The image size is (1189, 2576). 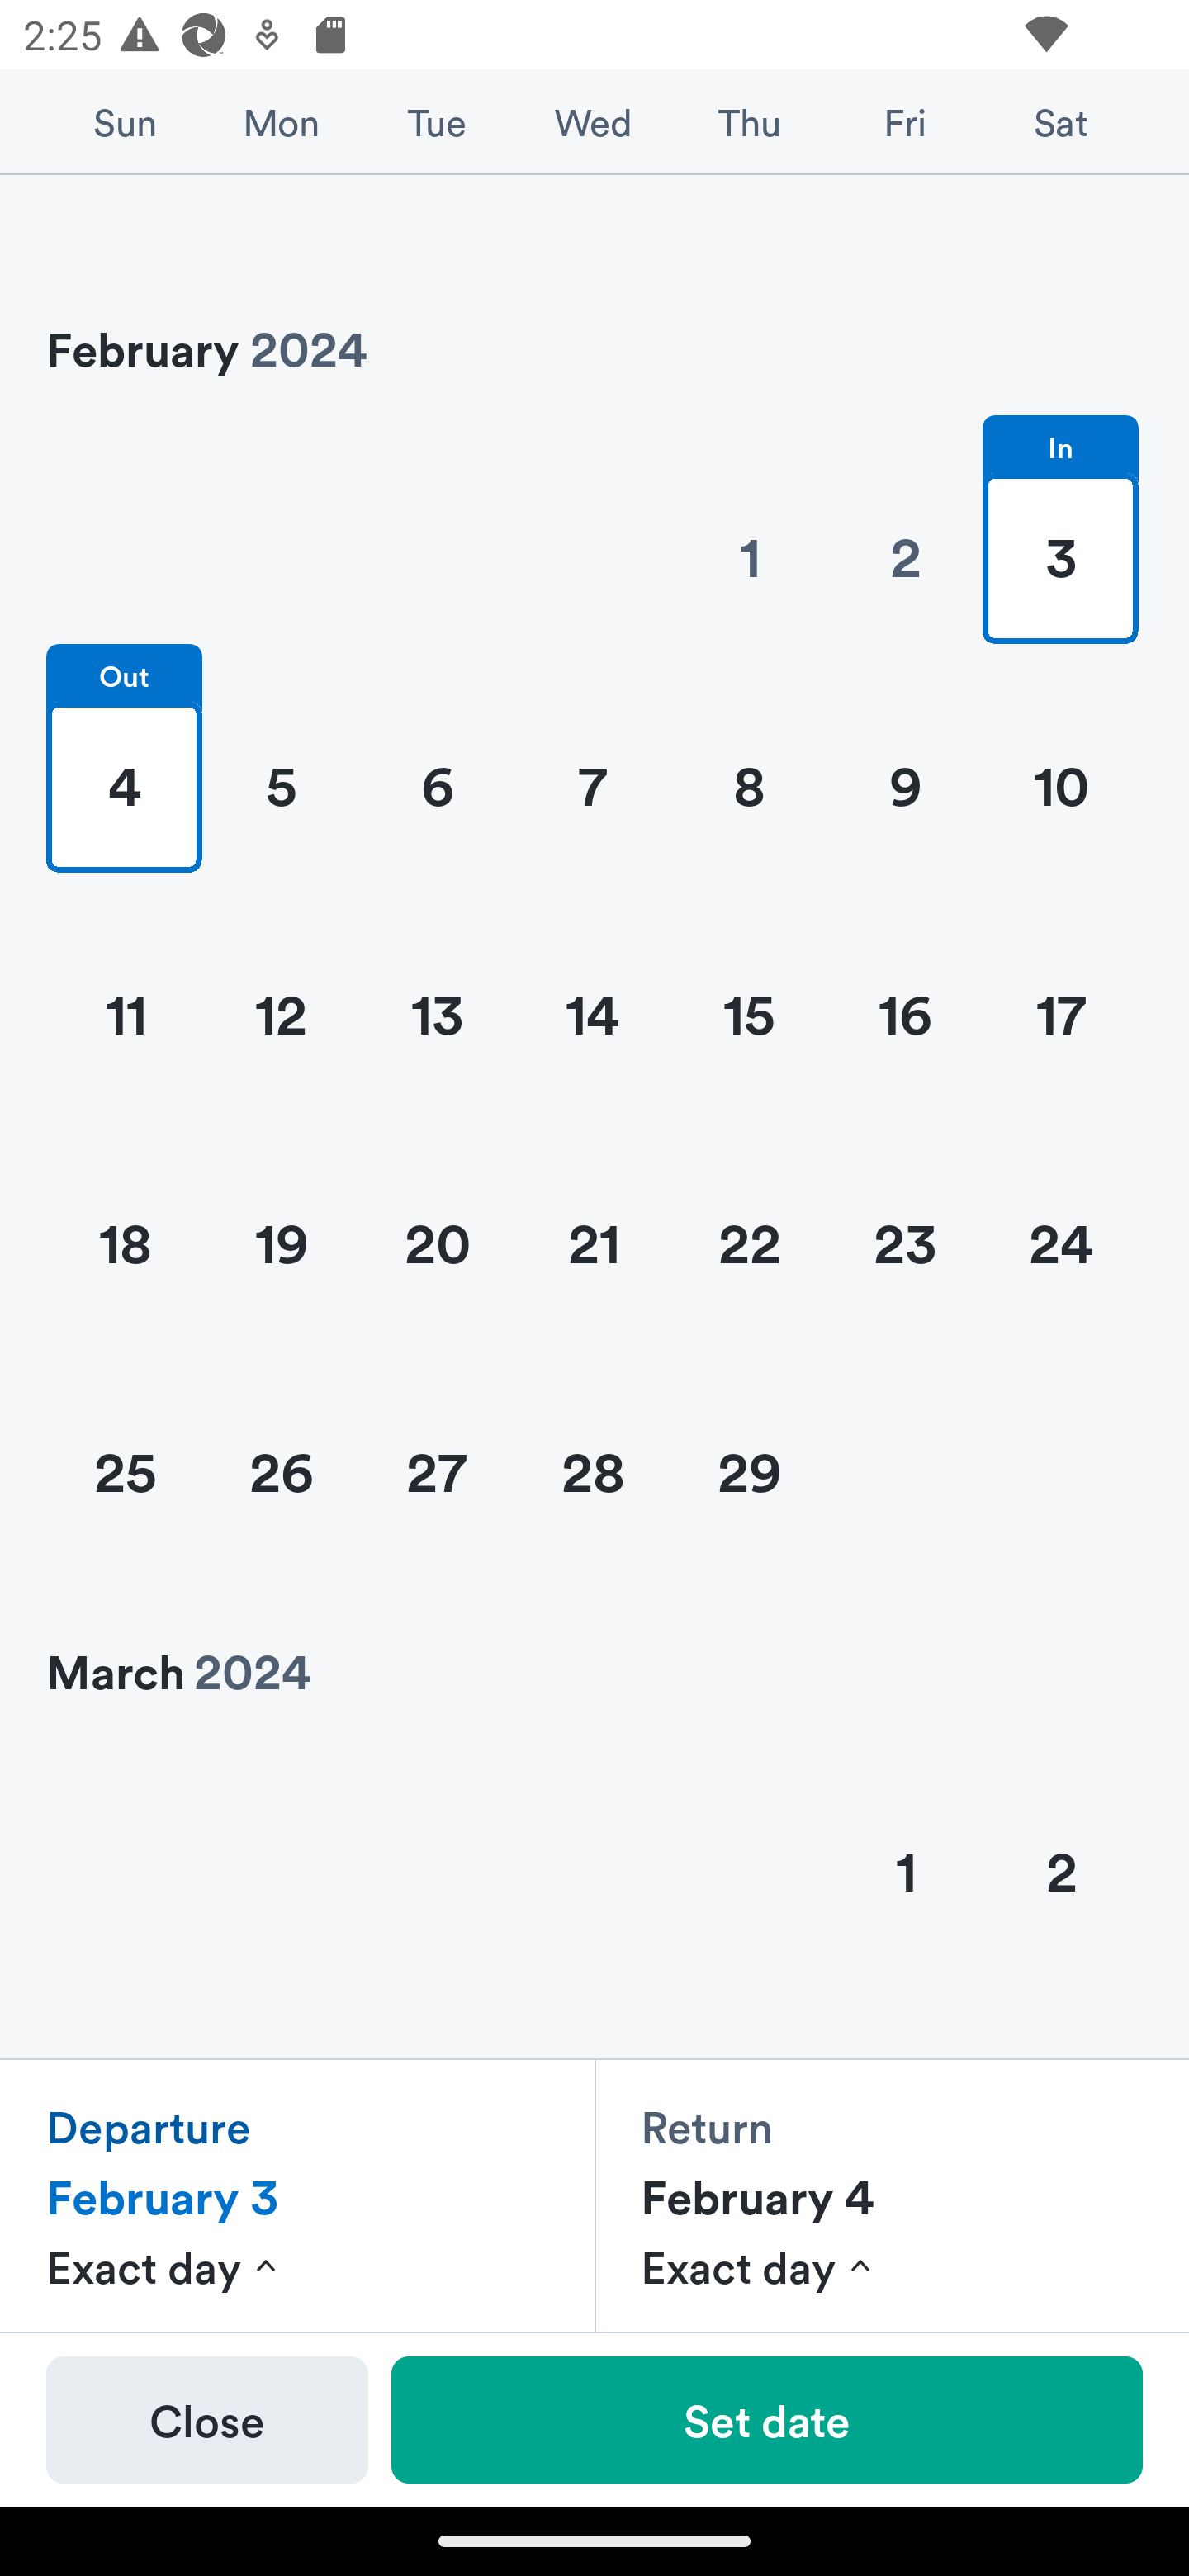 What do you see at coordinates (207, 2419) in the screenshot?
I see `Close` at bounding box center [207, 2419].